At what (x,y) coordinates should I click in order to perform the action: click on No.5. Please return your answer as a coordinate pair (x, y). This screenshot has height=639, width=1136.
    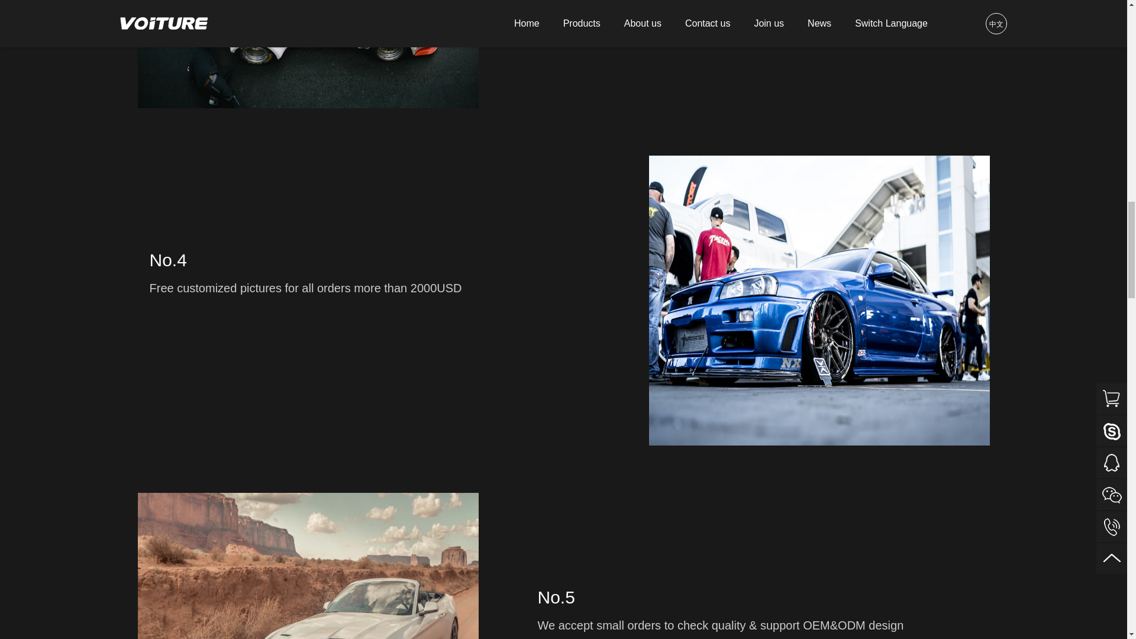
    Looking at the image, I should click on (308, 566).